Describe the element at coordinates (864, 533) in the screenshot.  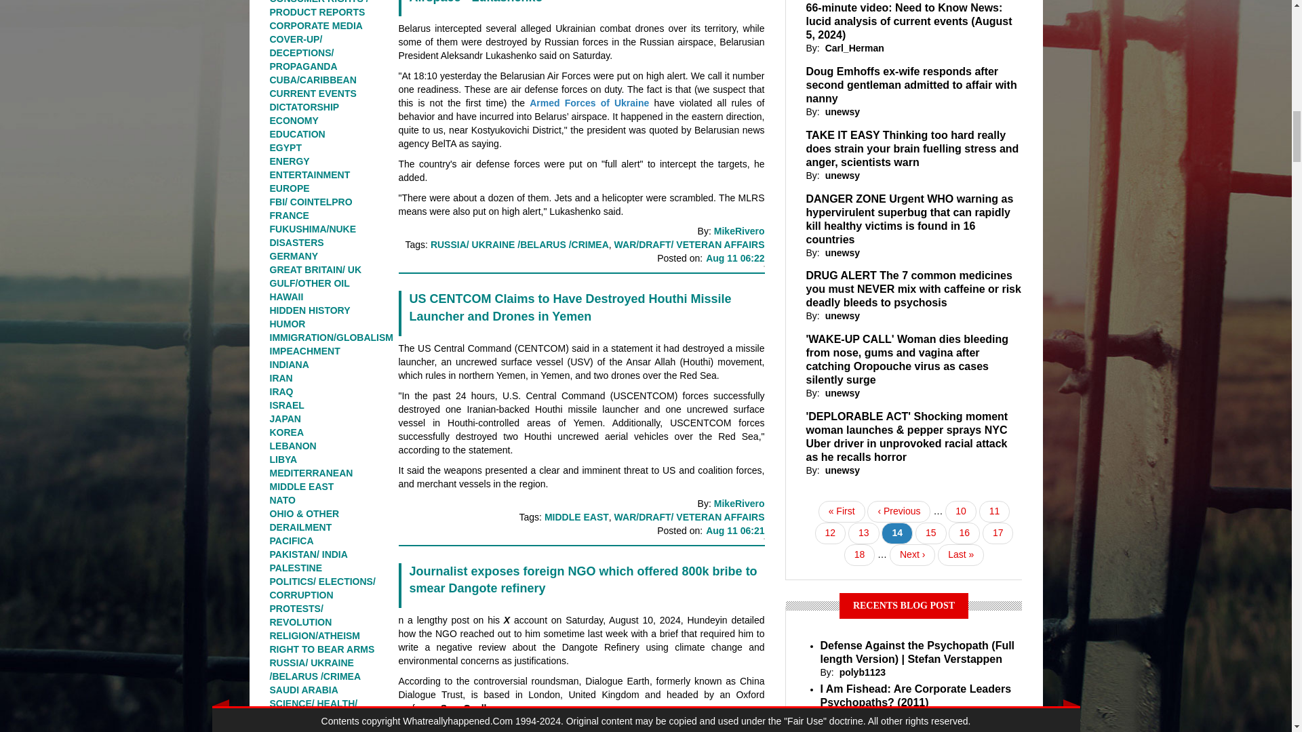
I see `Go to page 13` at that location.